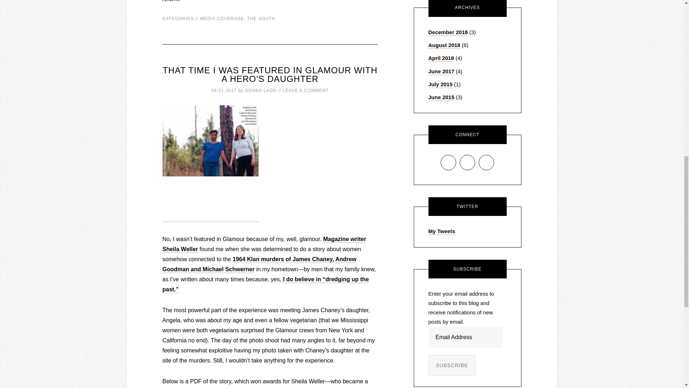 The image size is (689, 388). Describe the element at coordinates (448, 162) in the screenshot. I see `Facebook` at that location.